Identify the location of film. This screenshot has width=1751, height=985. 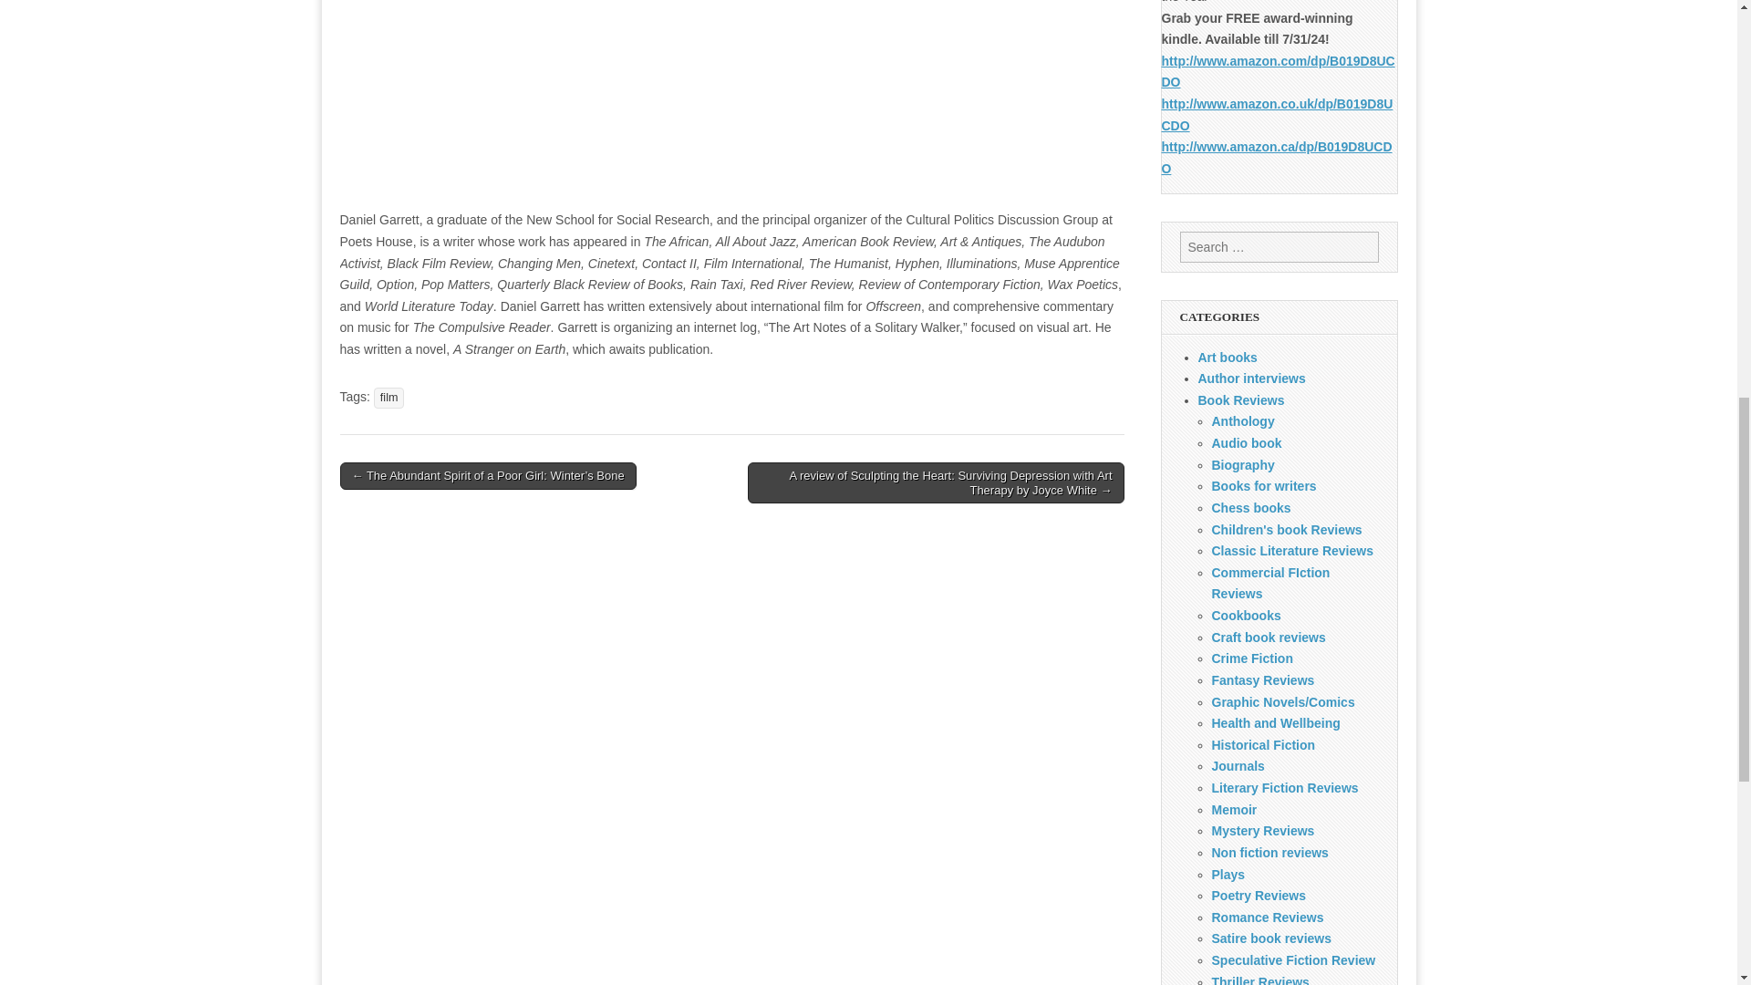
(389, 398).